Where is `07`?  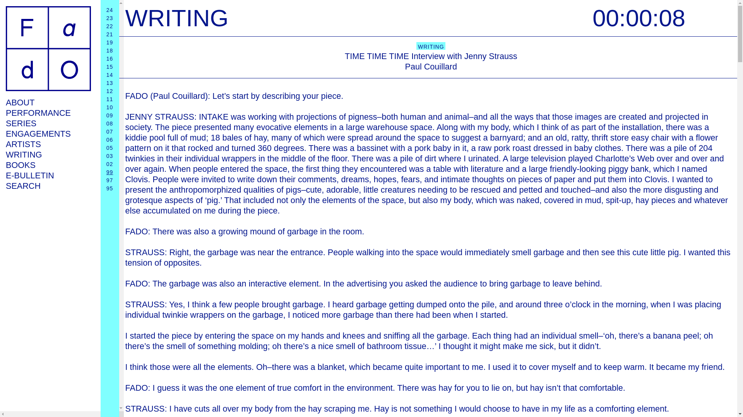 07 is located at coordinates (110, 131).